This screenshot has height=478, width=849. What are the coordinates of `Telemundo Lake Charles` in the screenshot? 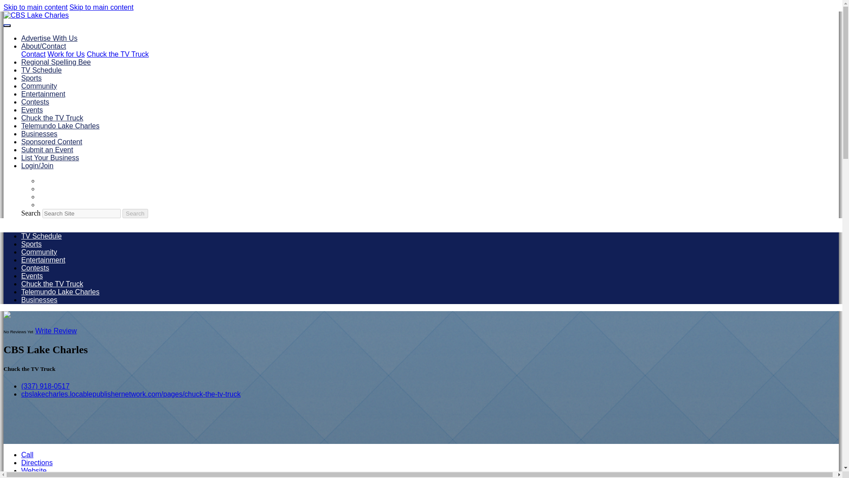 It's located at (60, 292).